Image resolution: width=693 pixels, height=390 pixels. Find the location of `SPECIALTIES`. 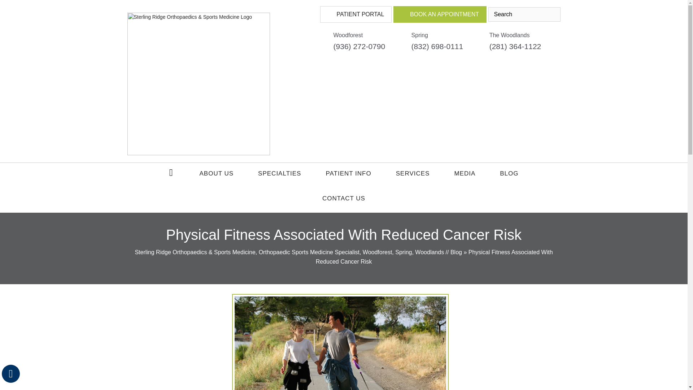

SPECIALTIES is located at coordinates (279, 175).